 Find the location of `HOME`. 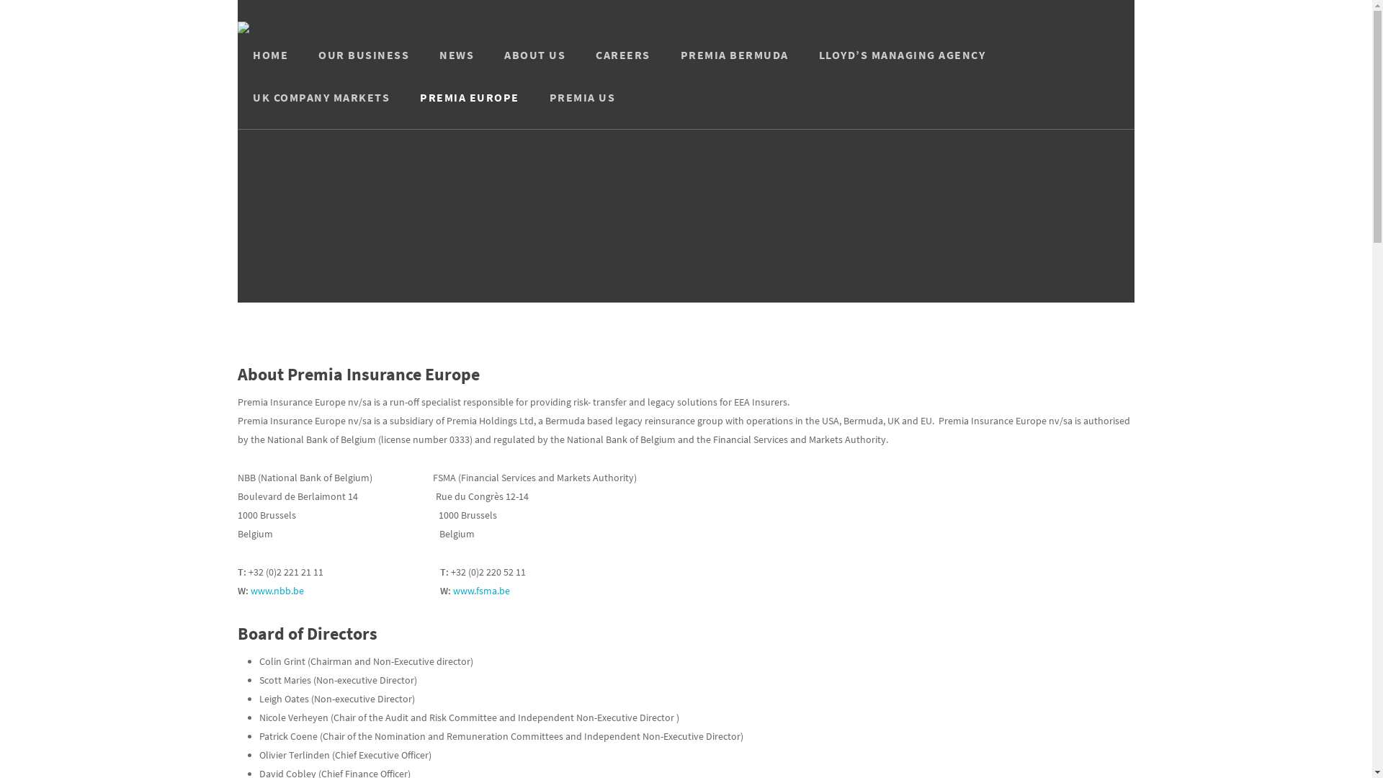

HOME is located at coordinates (271, 66).